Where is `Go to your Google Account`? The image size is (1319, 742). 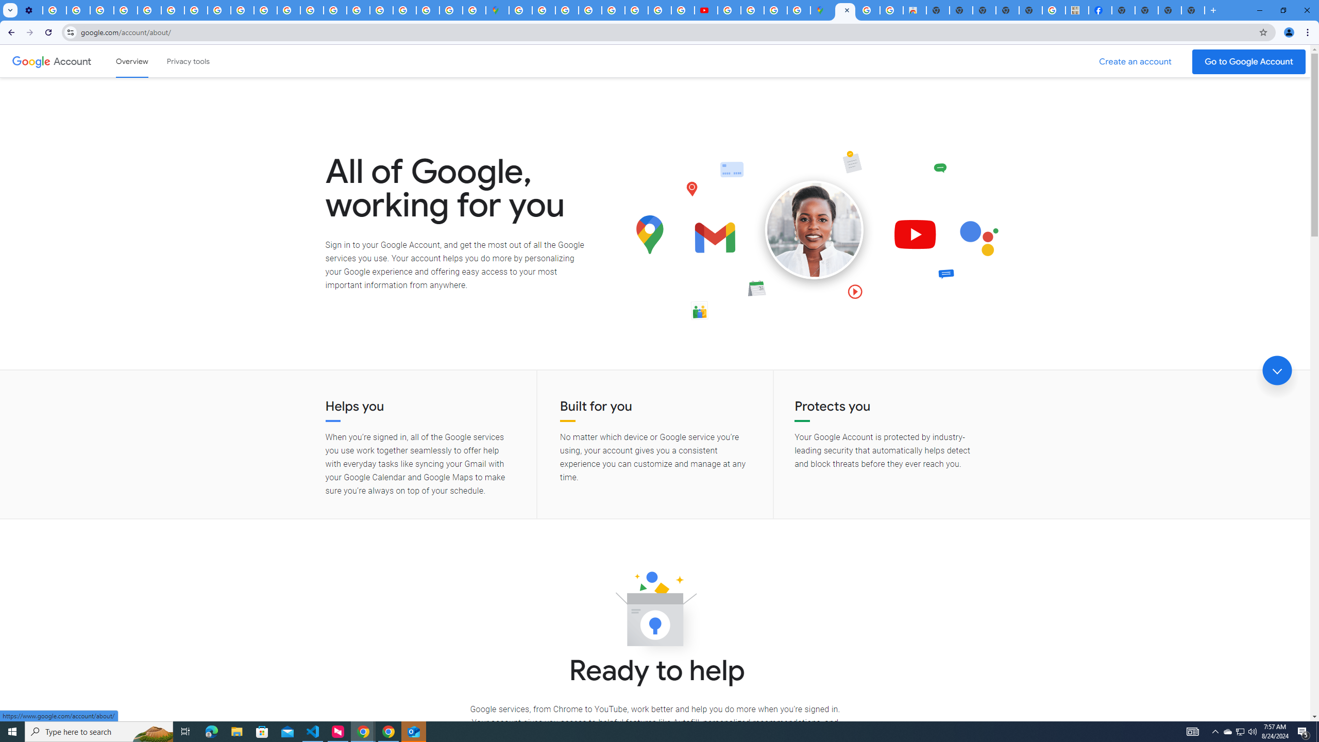 Go to your Google Account is located at coordinates (1249, 62).